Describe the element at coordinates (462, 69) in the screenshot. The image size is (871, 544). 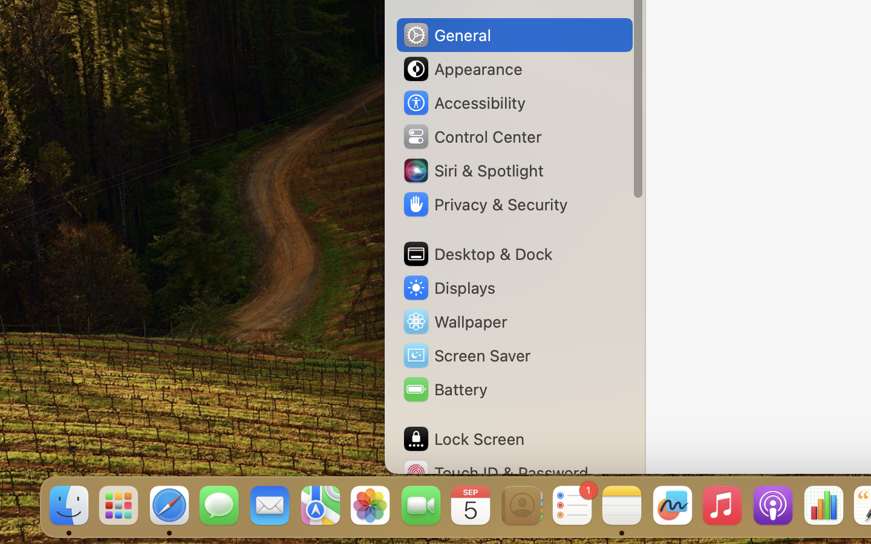
I see `Appearance` at that location.